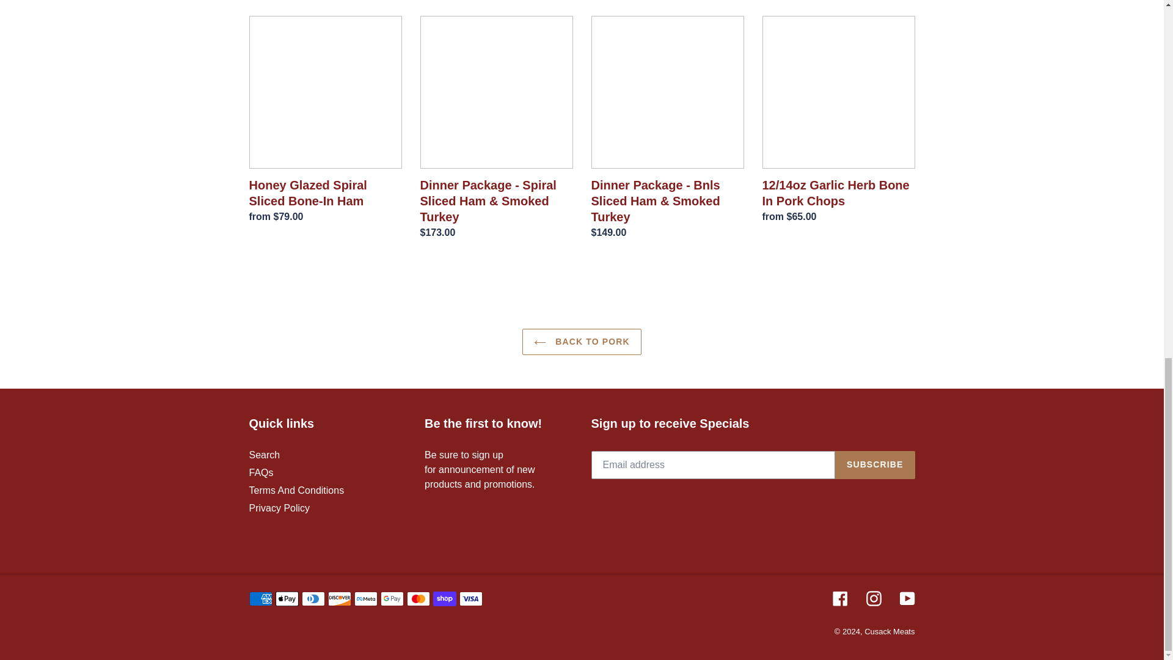  I want to click on Search, so click(264, 455).